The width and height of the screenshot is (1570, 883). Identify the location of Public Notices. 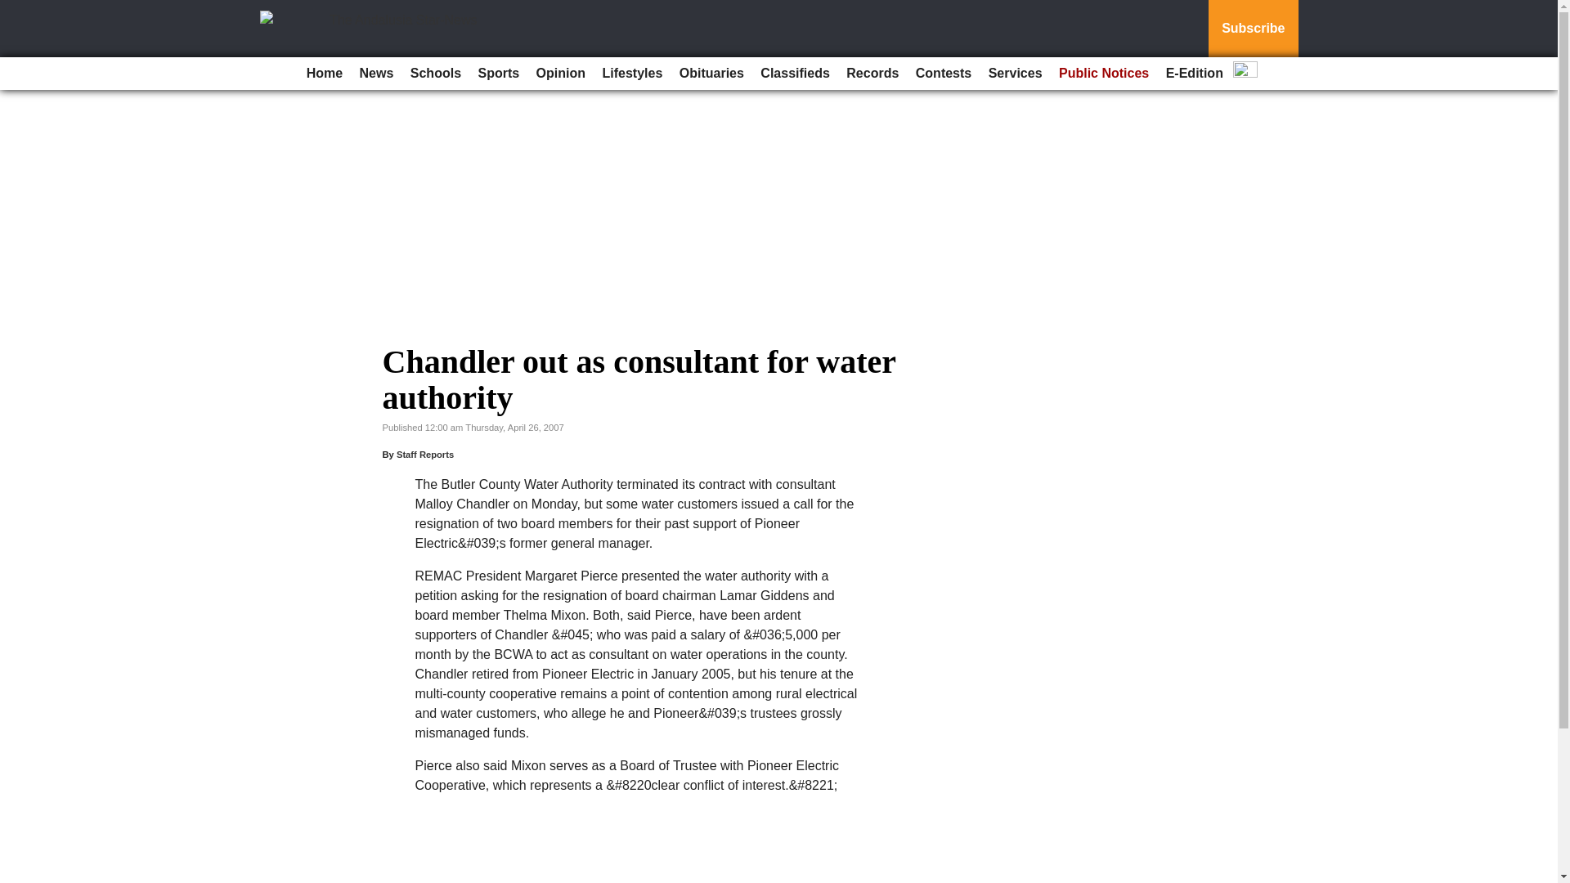
(1104, 74).